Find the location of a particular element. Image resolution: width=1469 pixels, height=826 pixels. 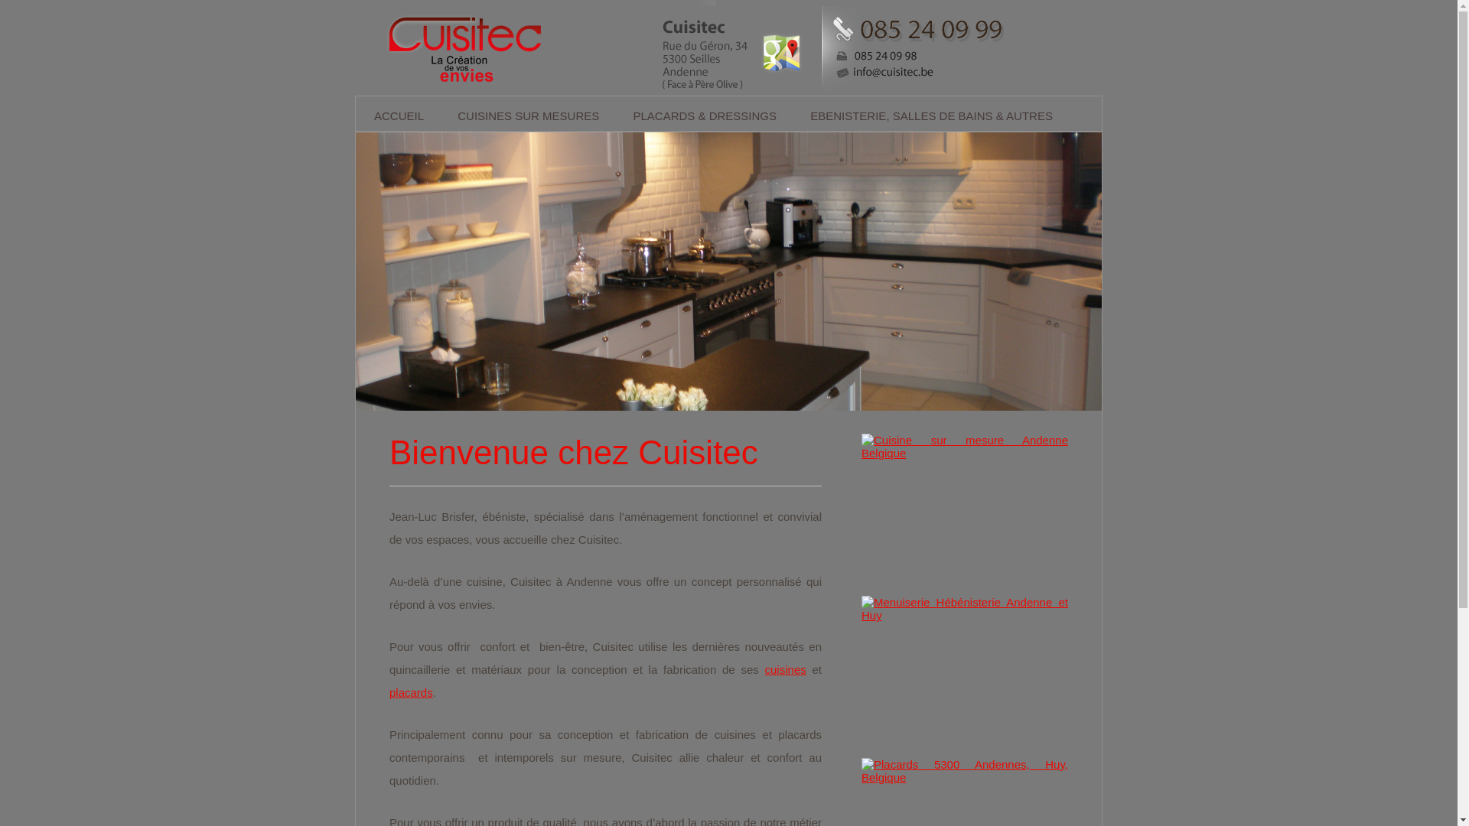

placards is located at coordinates (411, 693).